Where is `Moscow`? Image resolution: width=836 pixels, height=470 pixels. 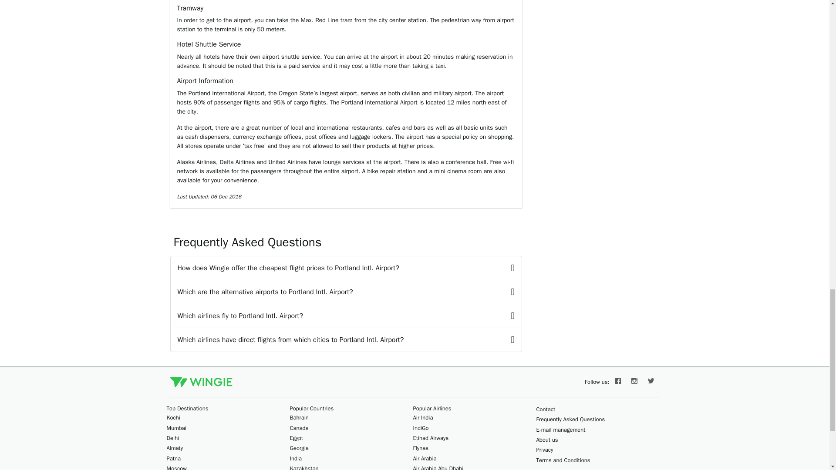 Moscow is located at coordinates (176, 467).